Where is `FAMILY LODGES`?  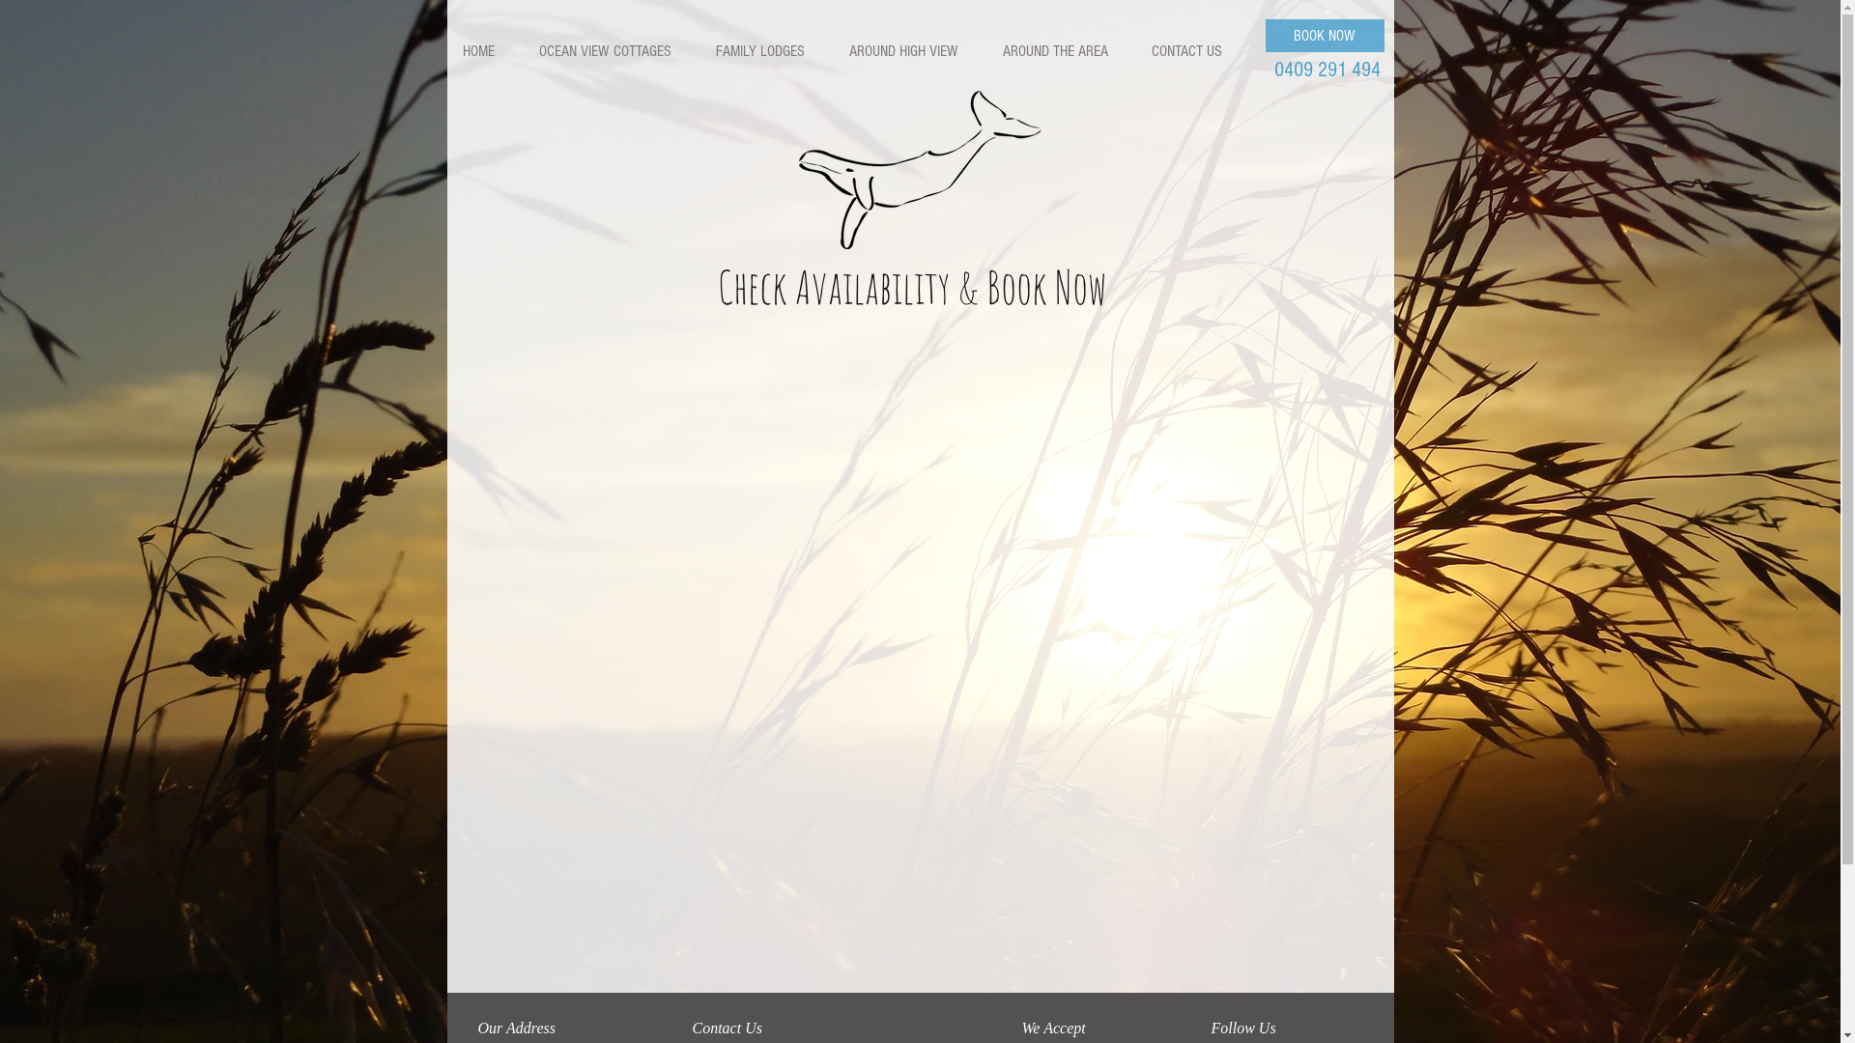 FAMILY LODGES is located at coordinates (766, 51).